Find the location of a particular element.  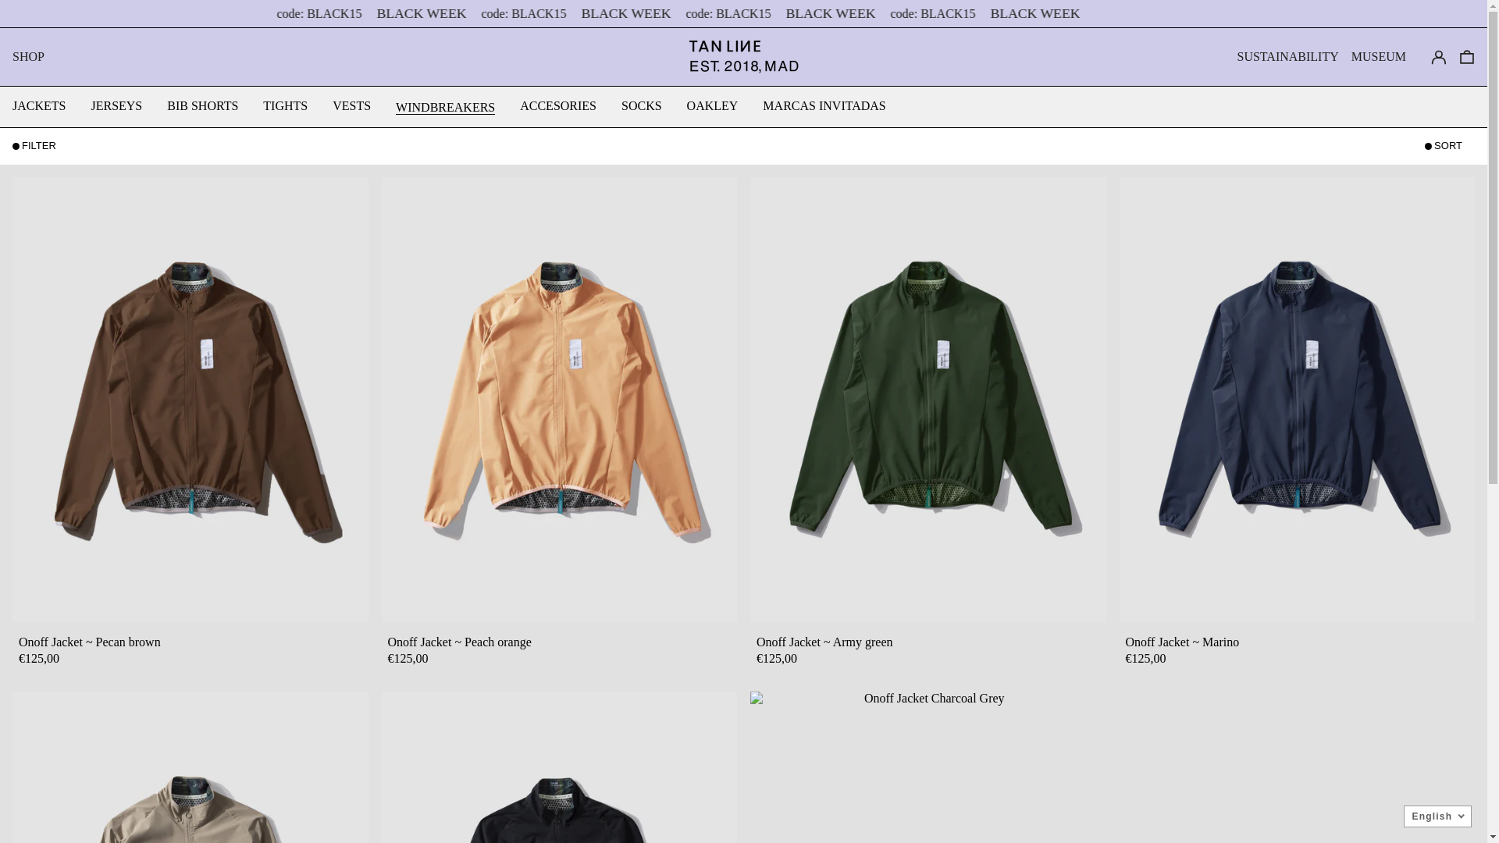

SHOP is located at coordinates (28, 57).